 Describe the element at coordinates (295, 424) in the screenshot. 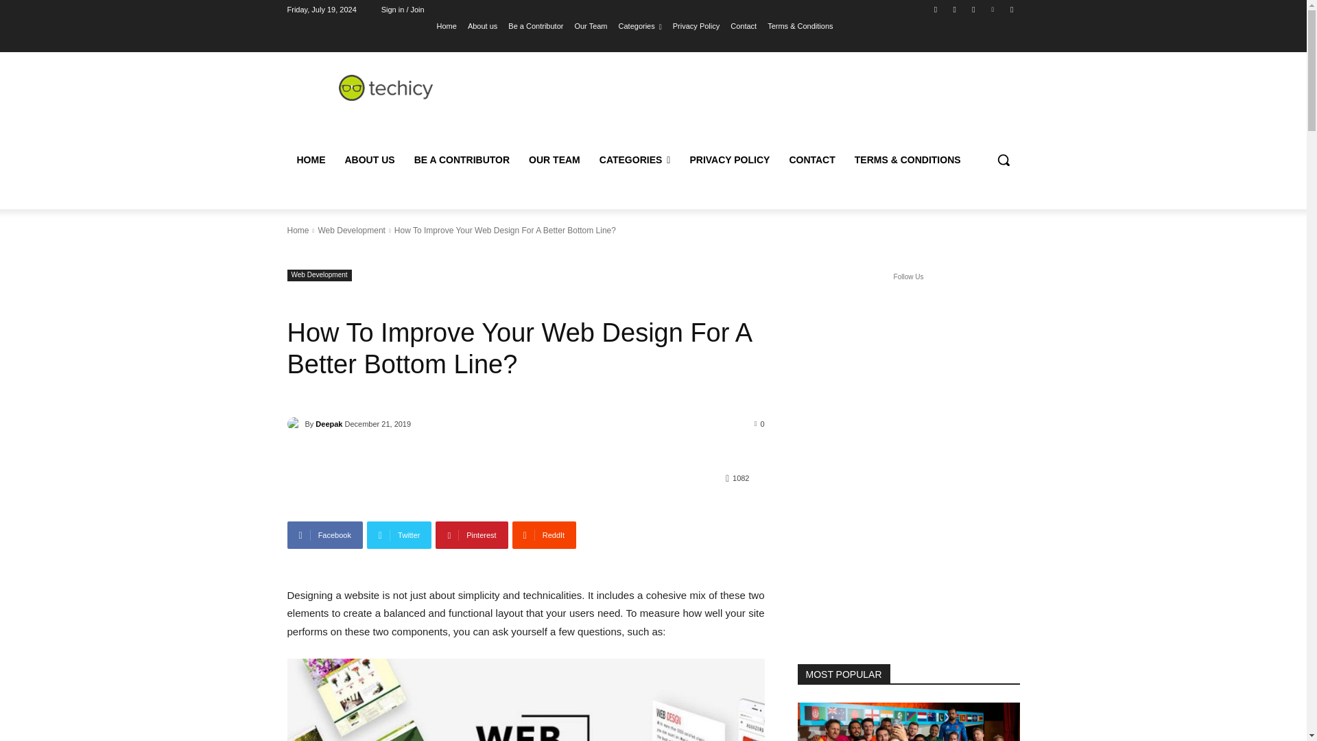

I see `Deepak` at that location.